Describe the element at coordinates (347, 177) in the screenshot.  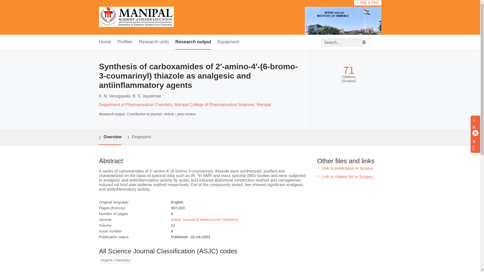
I see `Link to citation list in Scopus` at that location.